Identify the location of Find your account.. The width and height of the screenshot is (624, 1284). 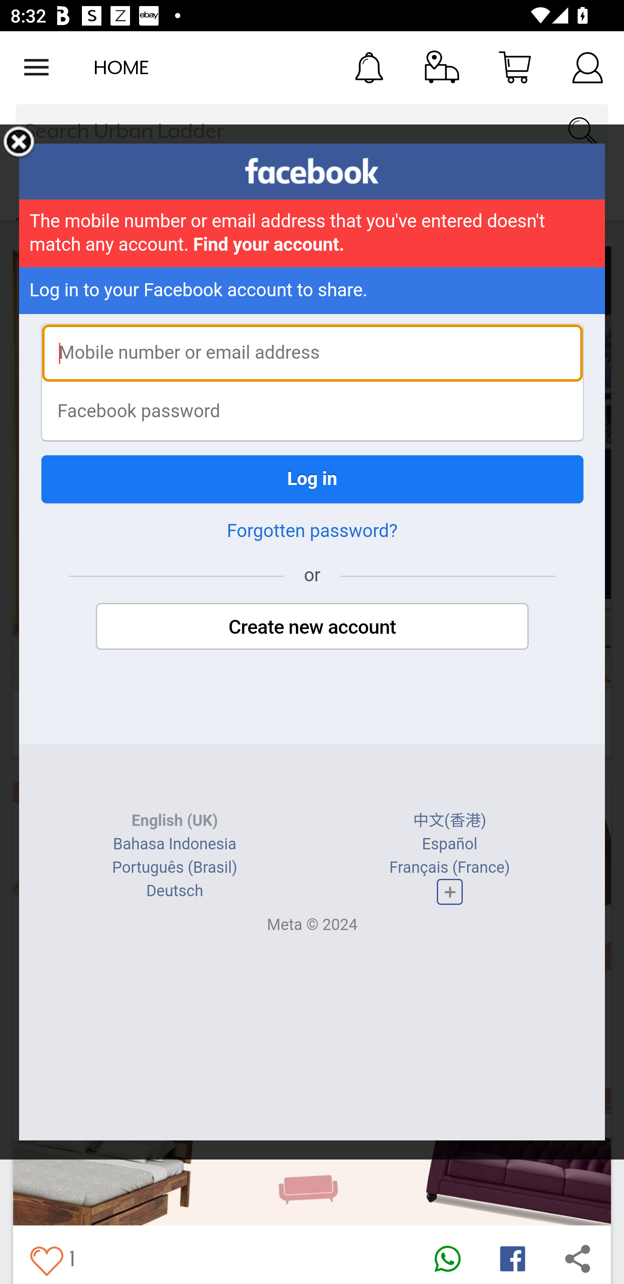
(269, 245).